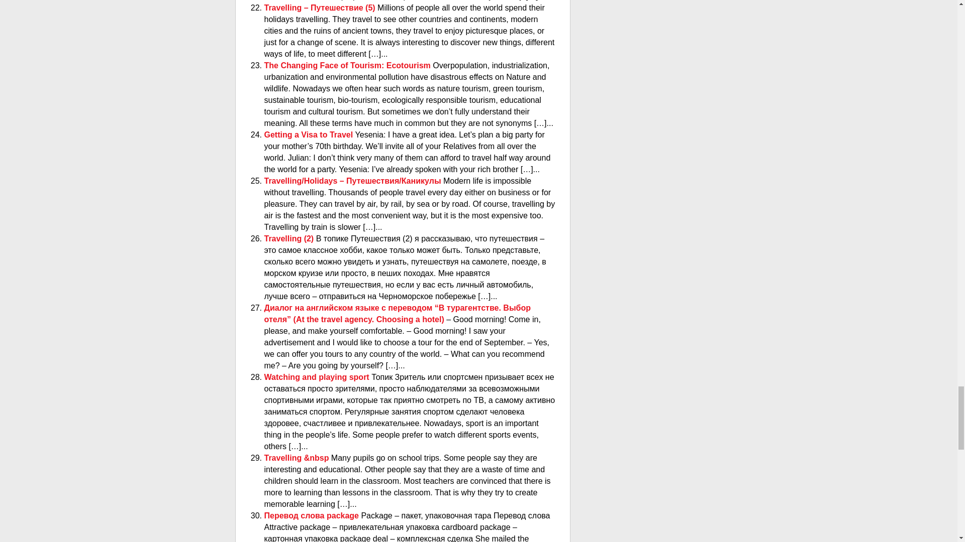 Image resolution: width=965 pixels, height=542 pixels. I want to click on Getting a Visa to Travel, so click(310, 134).